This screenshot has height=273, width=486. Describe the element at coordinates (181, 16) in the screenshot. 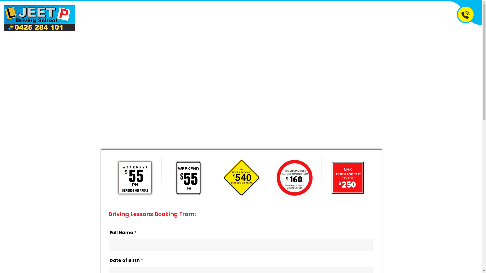

I see `Home` at that location.